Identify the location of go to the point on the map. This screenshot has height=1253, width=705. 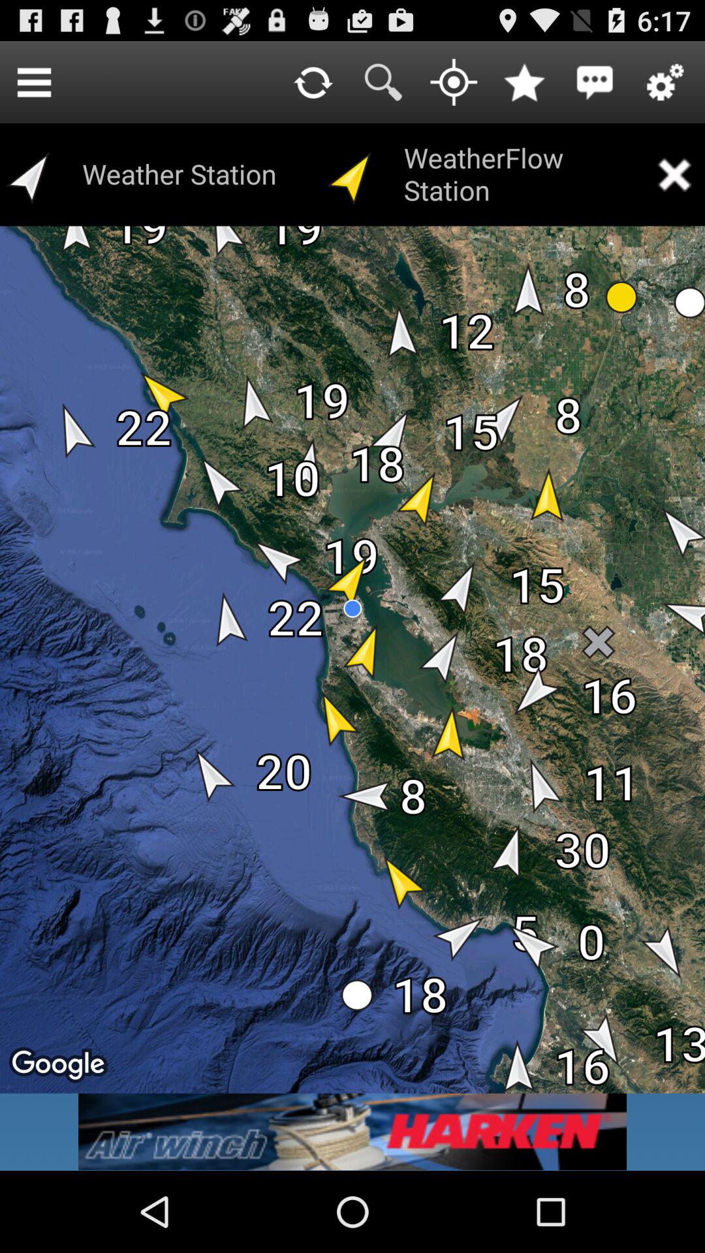
(454, 82).